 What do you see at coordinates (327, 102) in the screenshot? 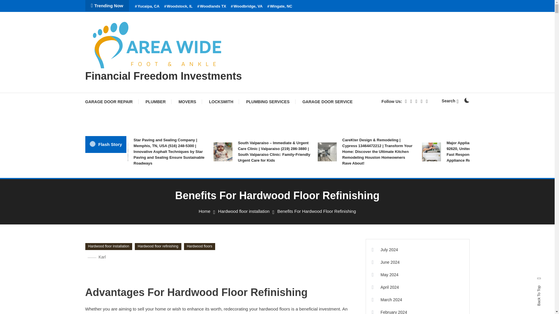
I see `GARAGE DOOR SERVICE` at bounding box center [327, 102].